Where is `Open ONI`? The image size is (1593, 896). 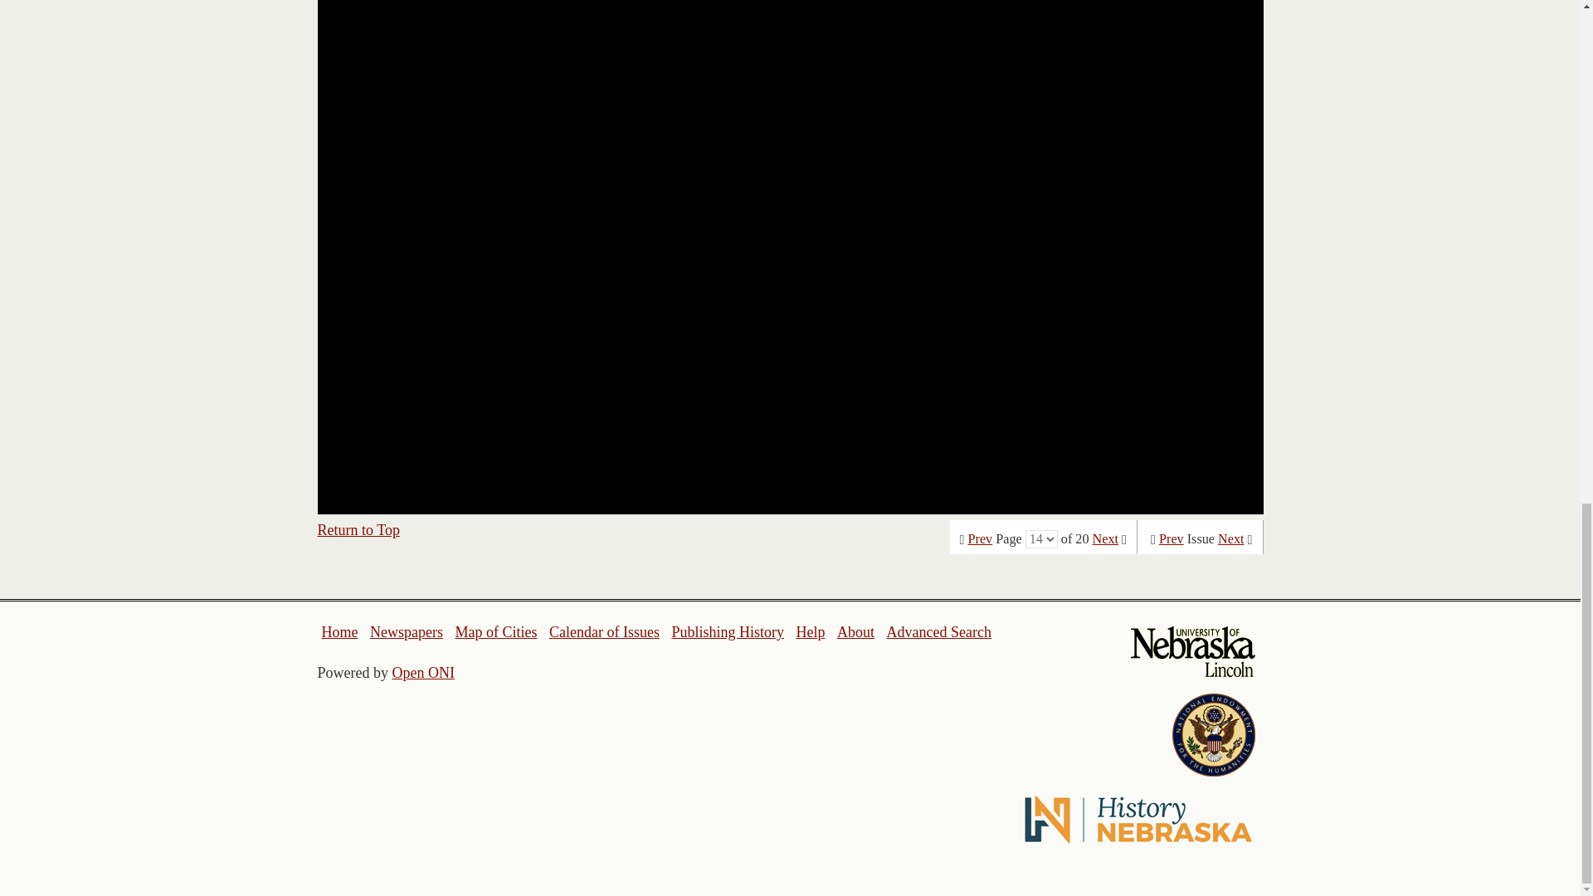
Open ONI is located at coordinates (423, 672).